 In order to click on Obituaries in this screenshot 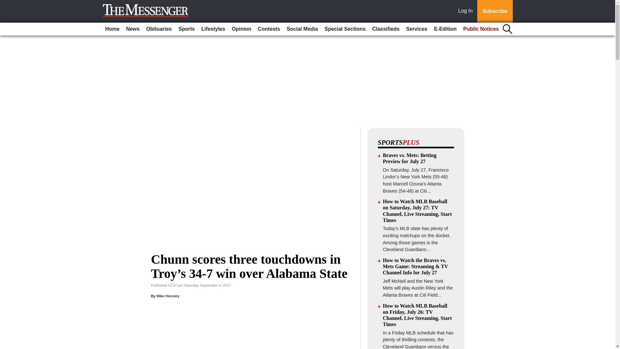, I will do `click(159, 29)`.